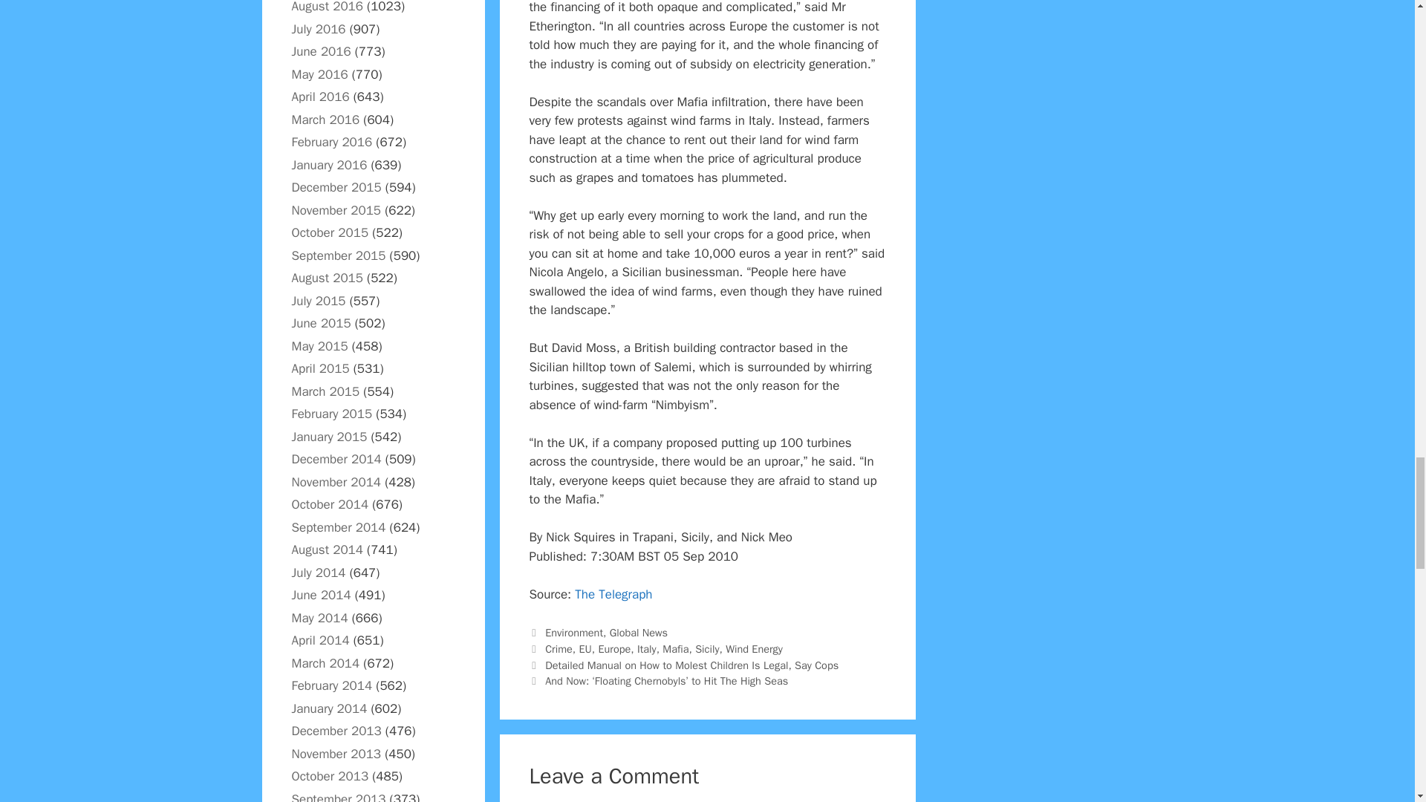 The width and height of the screenshot is (1426, 802). What do you see at coordinates (755, 649) in the screenshot?
I see `Wind Energy` at bounding box center [755, 649].